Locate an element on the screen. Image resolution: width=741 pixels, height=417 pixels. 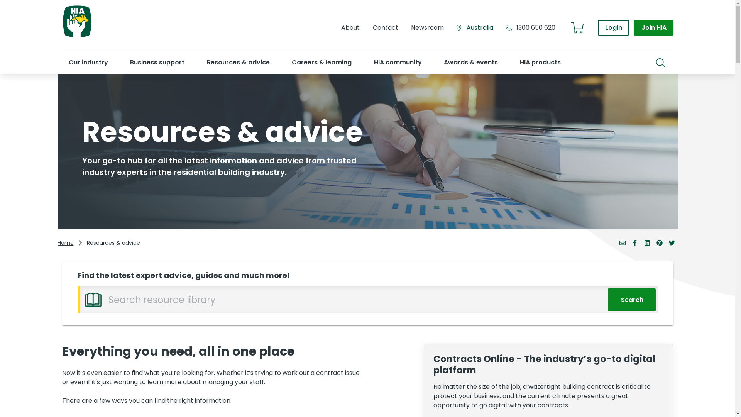
Awards & events is located at coordinates (471, 62).